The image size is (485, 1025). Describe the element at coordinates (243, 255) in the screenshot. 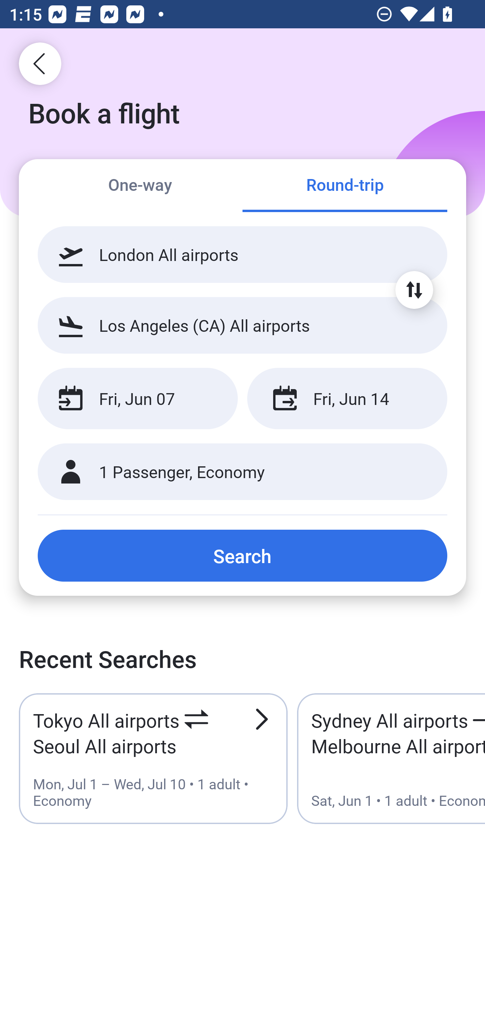

I see `London All airports` at that location.